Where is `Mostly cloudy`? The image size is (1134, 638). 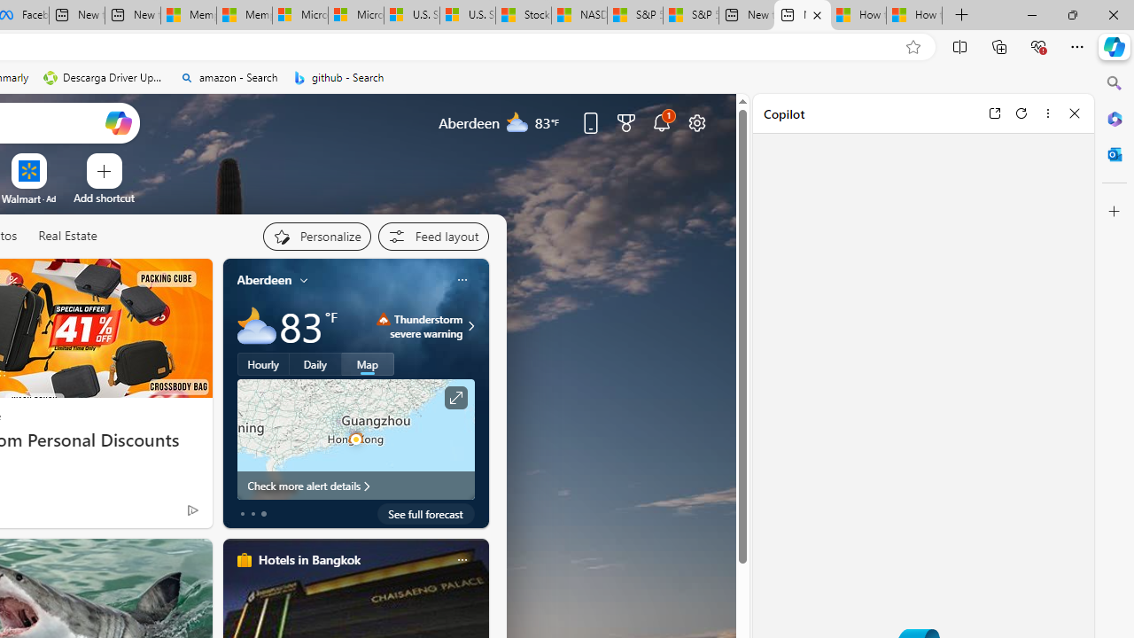 Mostly cloudy is located at coordinates (257, 326).